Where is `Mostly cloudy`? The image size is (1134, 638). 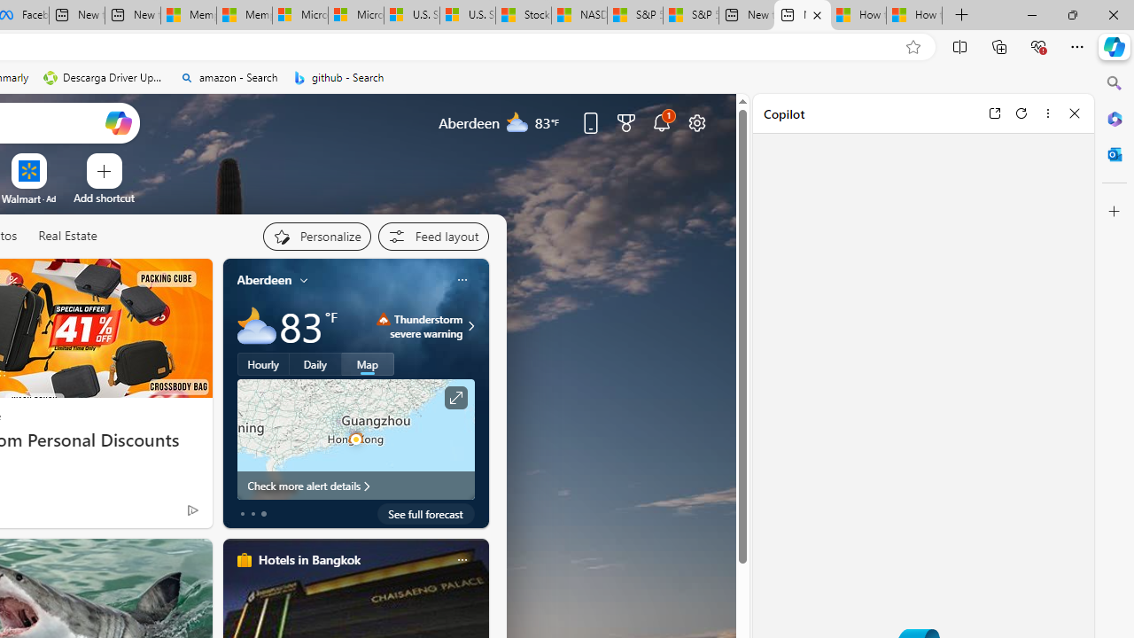 Mostly cloudy is located at coordinates (257, 326).